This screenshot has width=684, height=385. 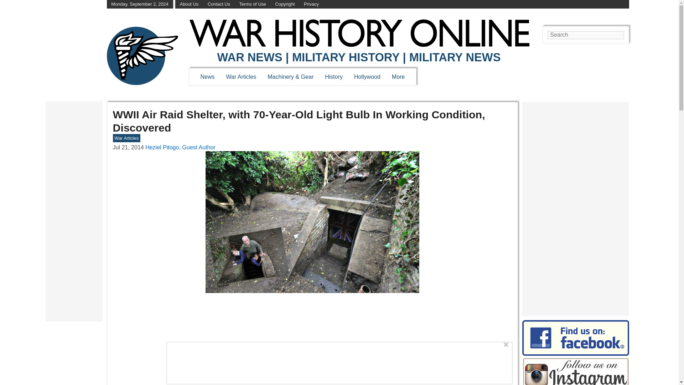 What do you see at coordinates (285, 4) in the screenshot?
I see `Copyright` at bounding box center [285, 4].